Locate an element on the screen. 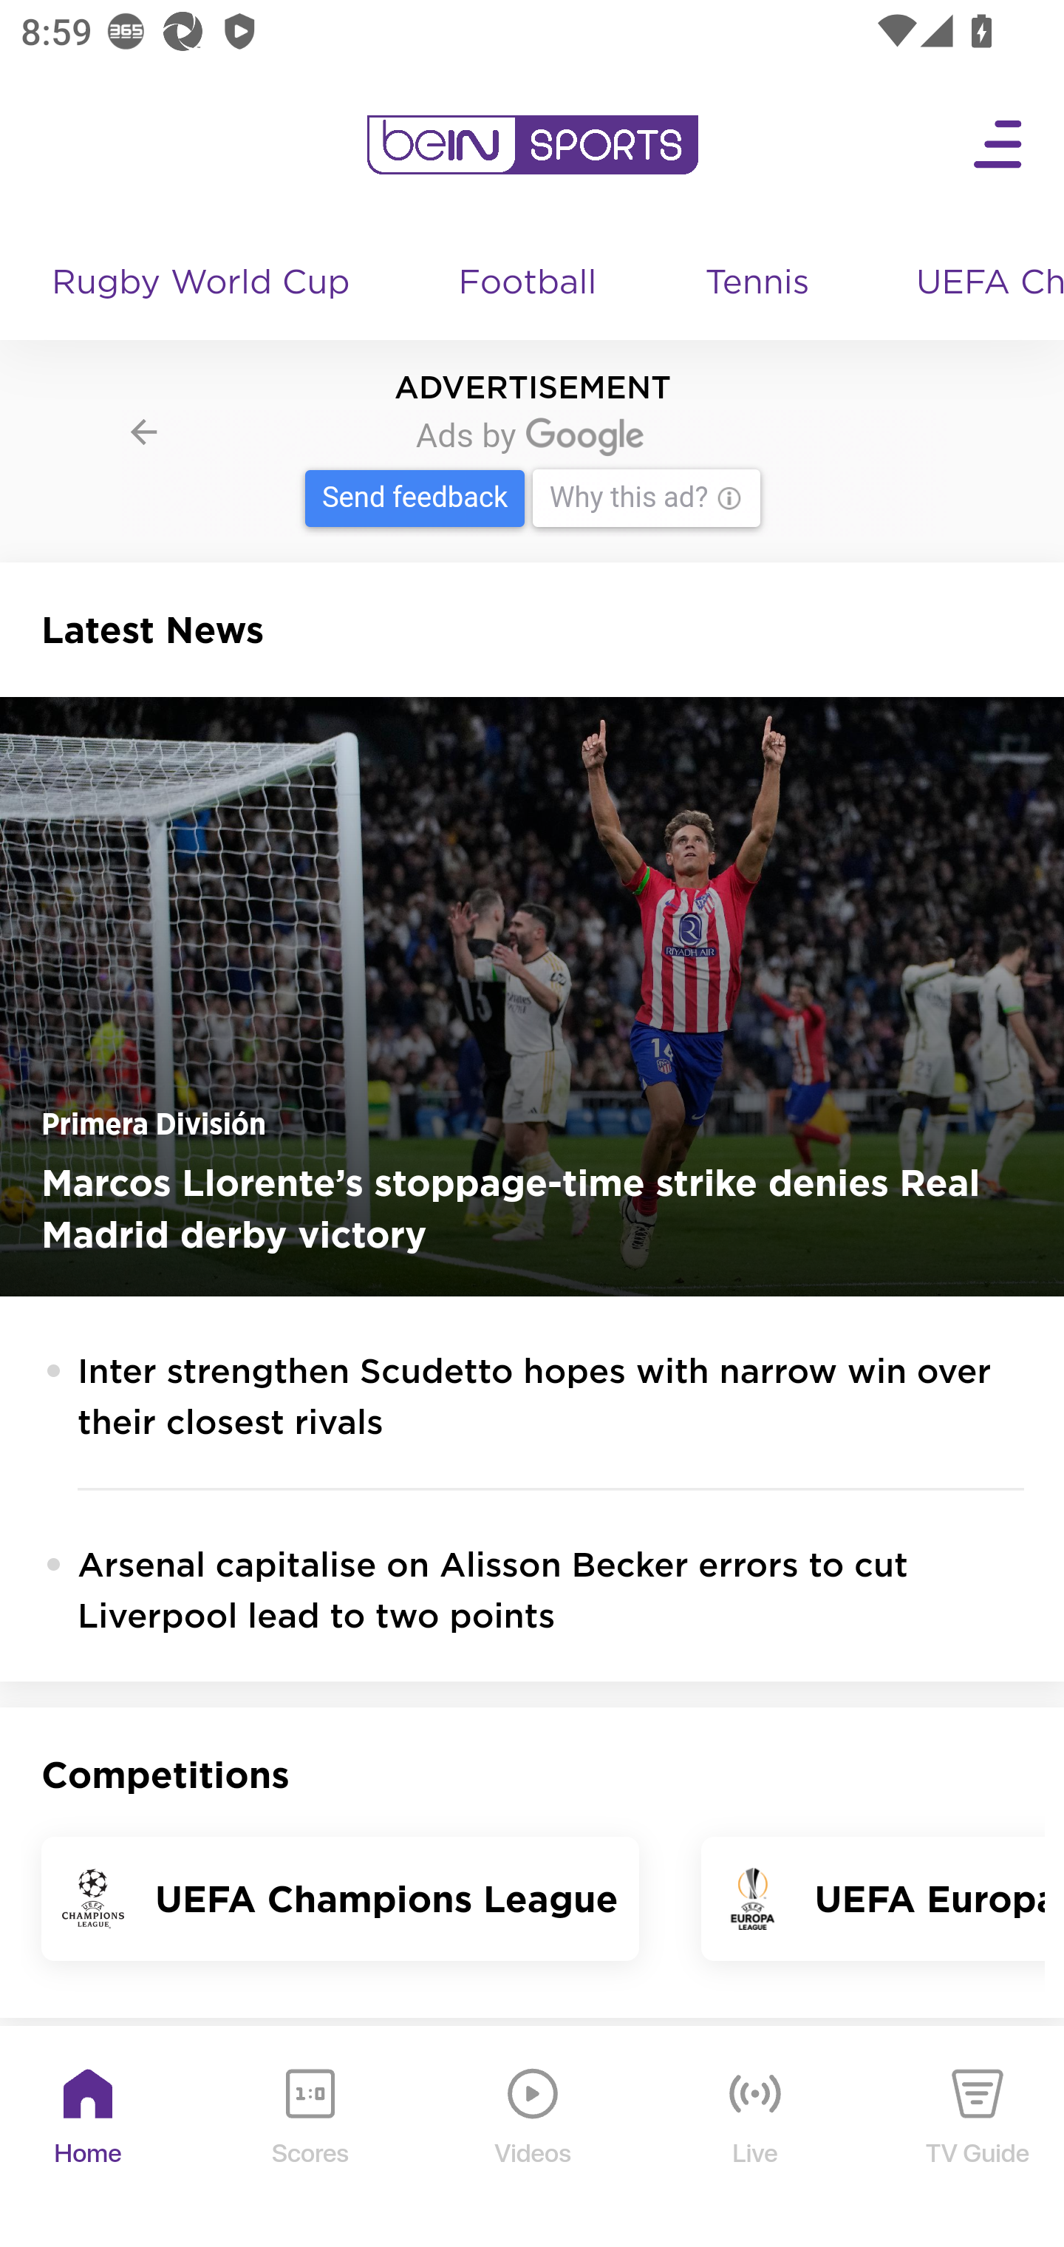 Image resolution: width=1064 pixels, height=2247 pixels. UEFA Champions League is located at coordinates (980, 284).